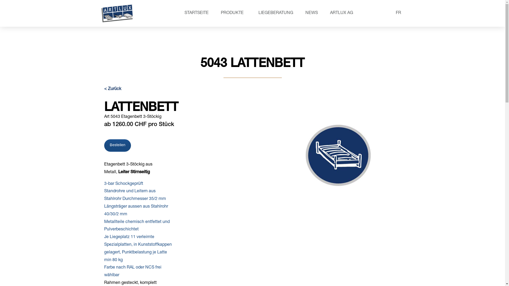 The height and width of the screenshot is (286, 509). I want to click on ARTLUX AG, so click(343, 13).